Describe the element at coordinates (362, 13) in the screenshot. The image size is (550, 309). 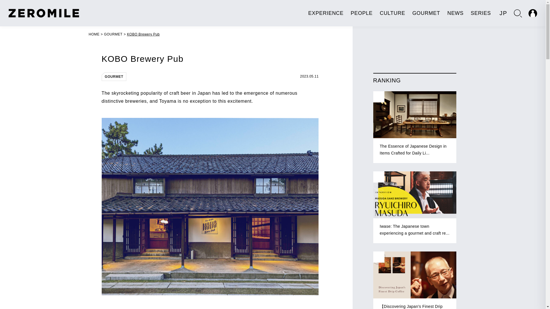
I see `PEOPLE` at that location.